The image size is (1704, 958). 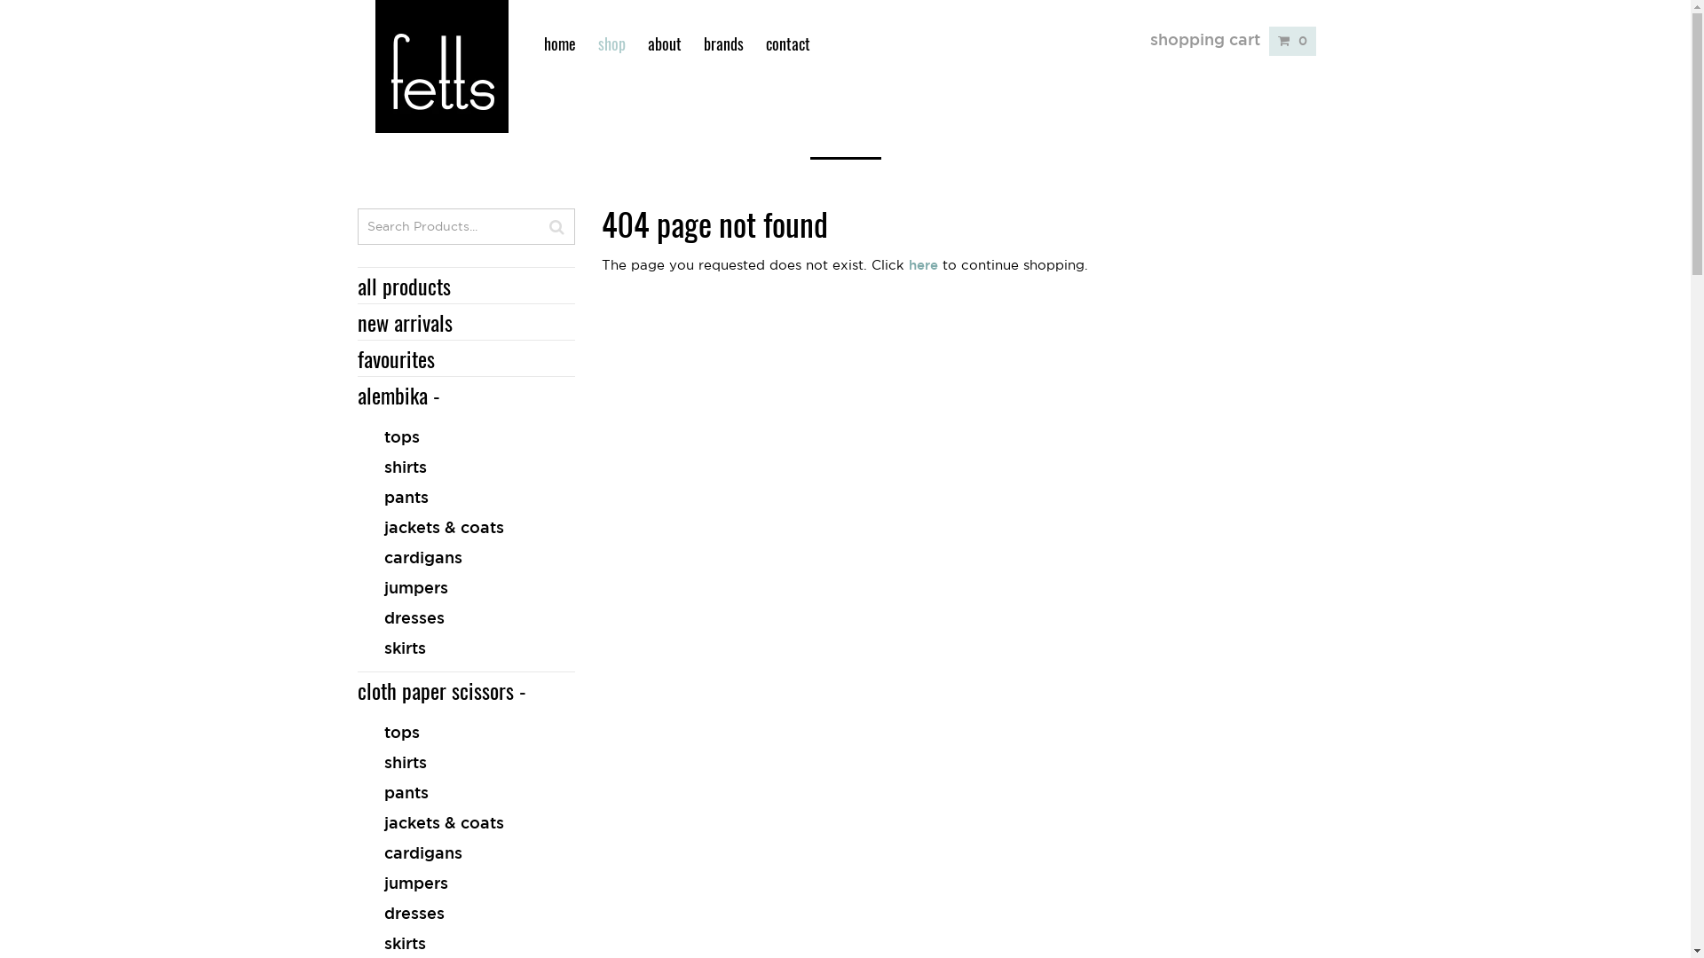 What do you see at coordinates (465, 467) in the screenshot?
I see `shirts` at bounding box center [465, 467].